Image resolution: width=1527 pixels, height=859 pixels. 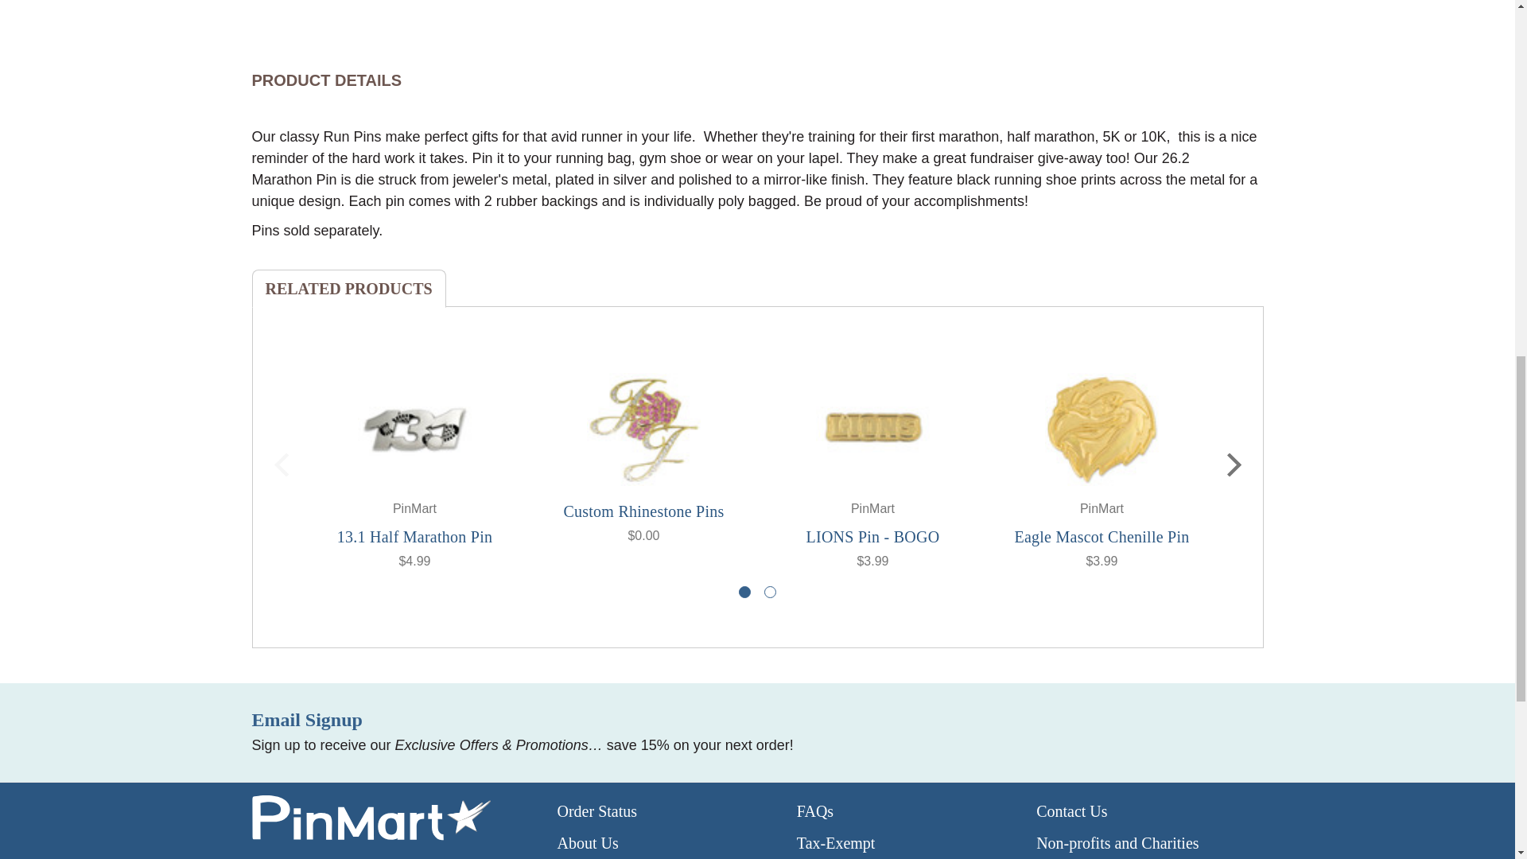 I want to click on Lions Pin Front, so click(x=872, y=429).